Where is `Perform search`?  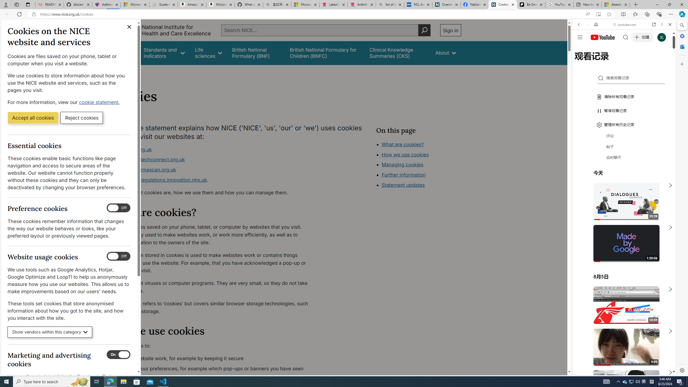
Perform search is located at coordinates (424, 30).